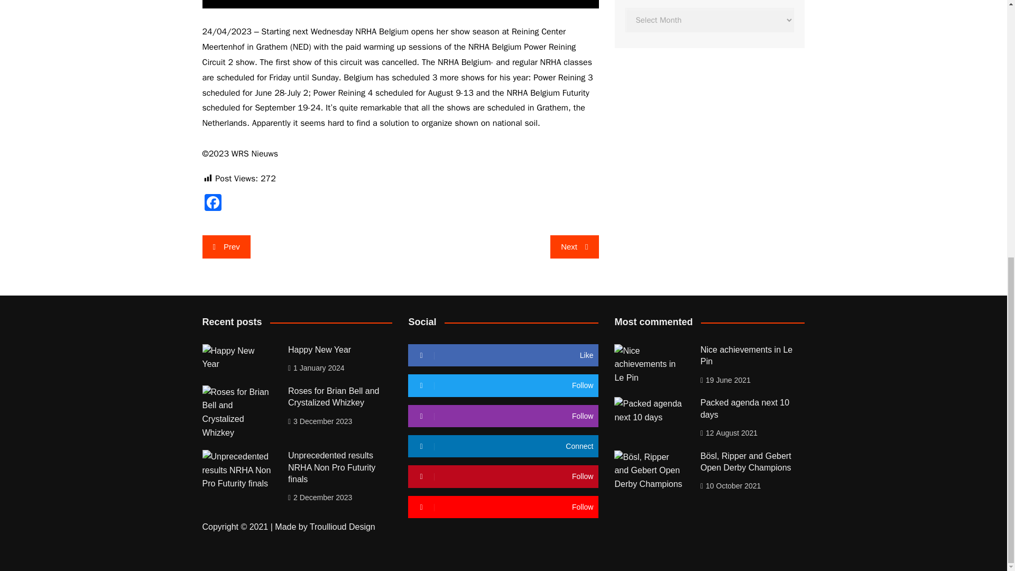  What do you see at coordinates (319, 349) in the screenshot?
I see `Happy New Year` at bounding box center [319, 349].